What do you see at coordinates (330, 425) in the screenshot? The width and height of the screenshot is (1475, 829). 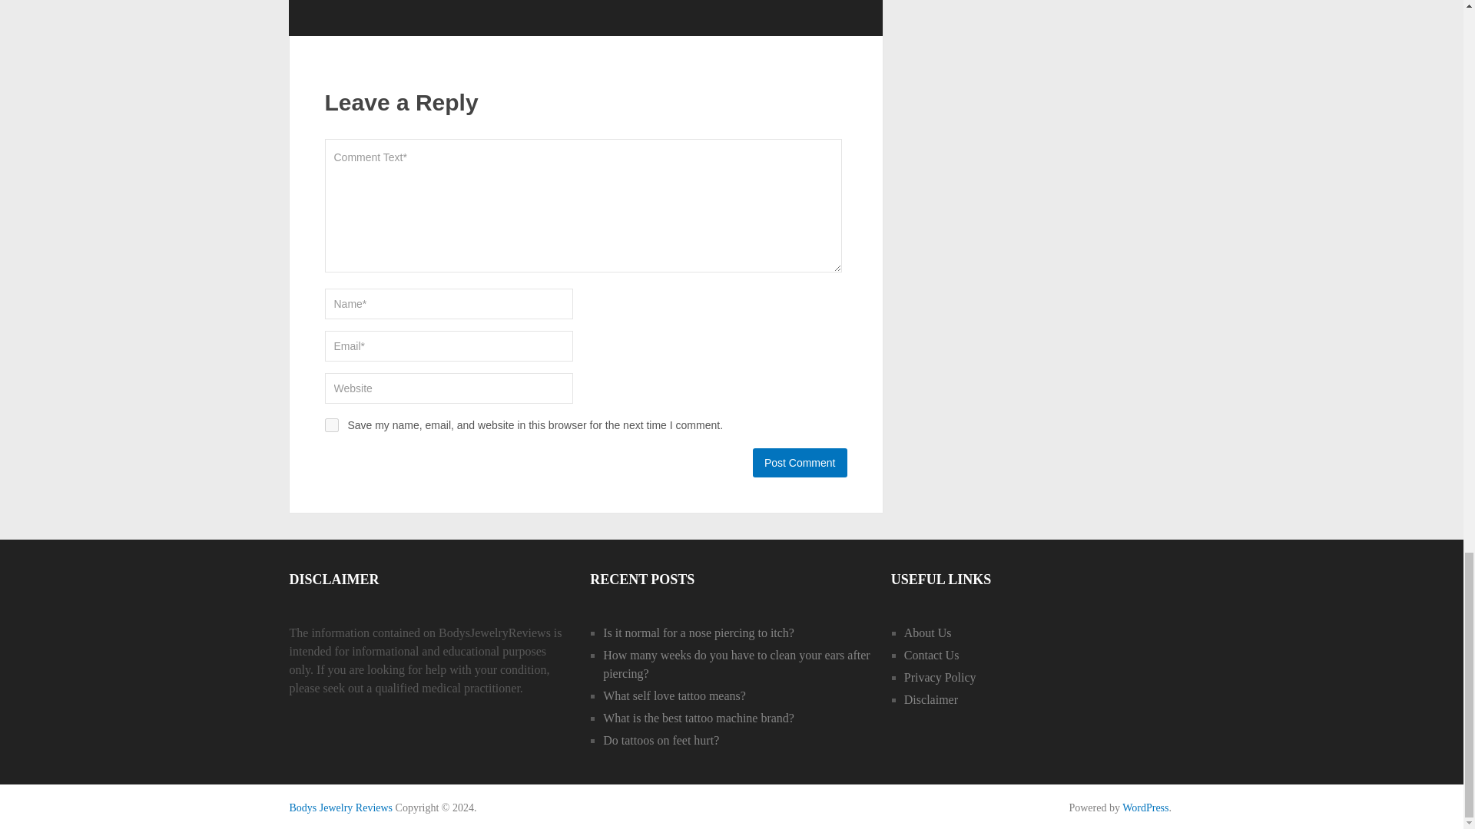 I see `yes` at bounding box center [330, 425].